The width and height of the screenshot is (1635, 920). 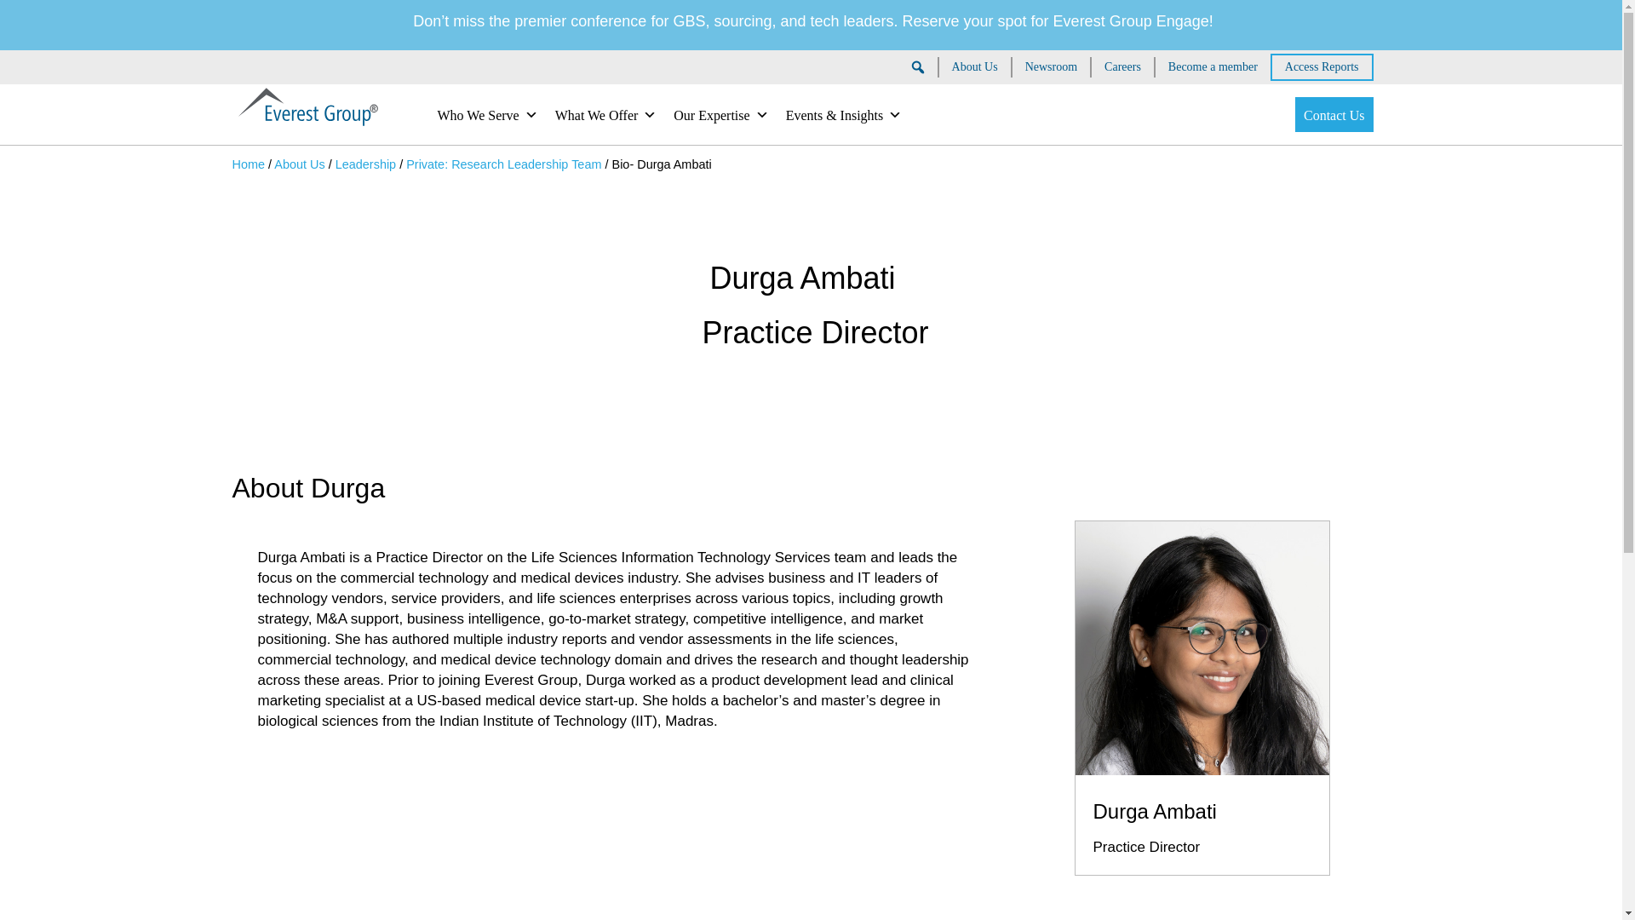 I want to click on Who We Serve, so click(x=487, y=114).